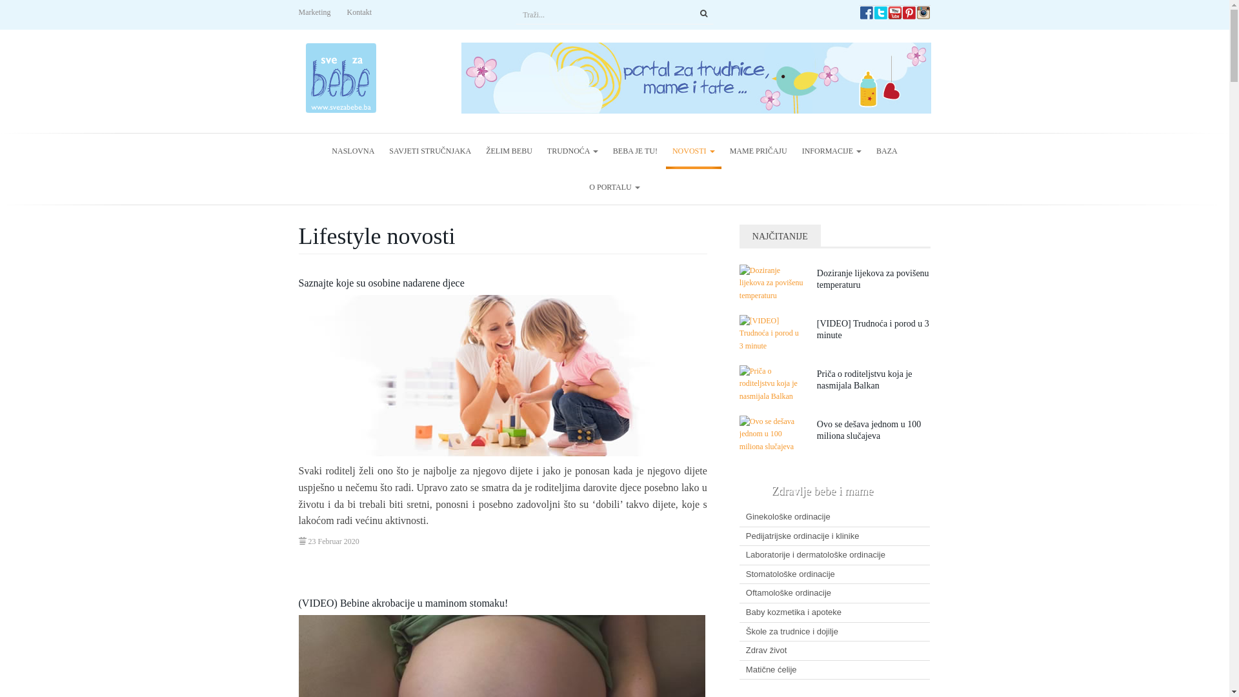  What do you see at coordinates (832, 151) in the screenshot?
I see `INFORMACIJE` at bounding box center [832, 151].